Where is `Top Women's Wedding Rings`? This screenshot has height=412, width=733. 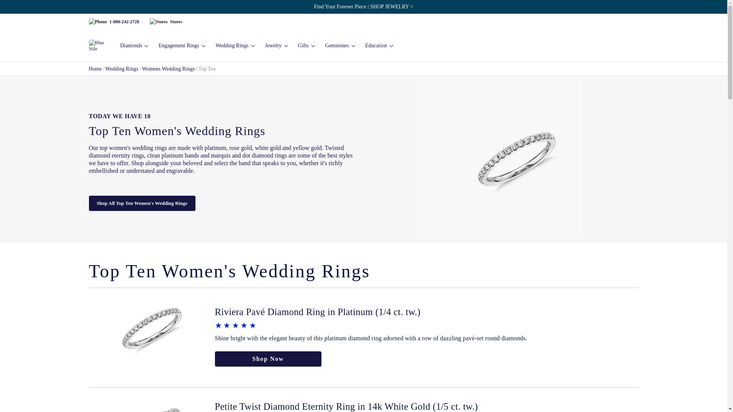 Top Women's Wedding Rings is located at coordinates (503, 159).